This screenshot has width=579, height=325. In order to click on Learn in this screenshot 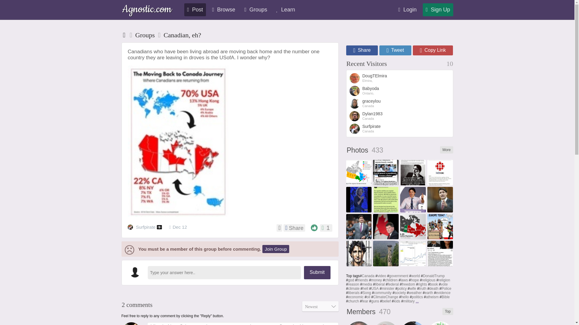, I will do `click(286, 10)`.